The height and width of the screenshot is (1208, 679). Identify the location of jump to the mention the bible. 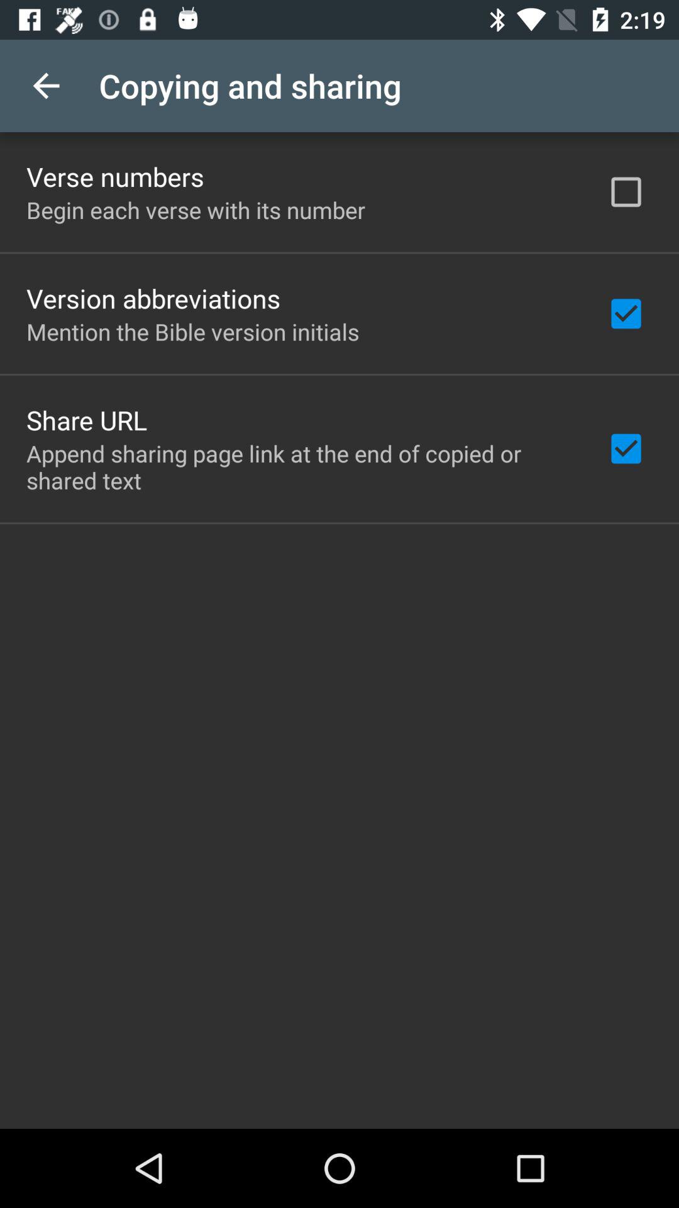
(192, 331).